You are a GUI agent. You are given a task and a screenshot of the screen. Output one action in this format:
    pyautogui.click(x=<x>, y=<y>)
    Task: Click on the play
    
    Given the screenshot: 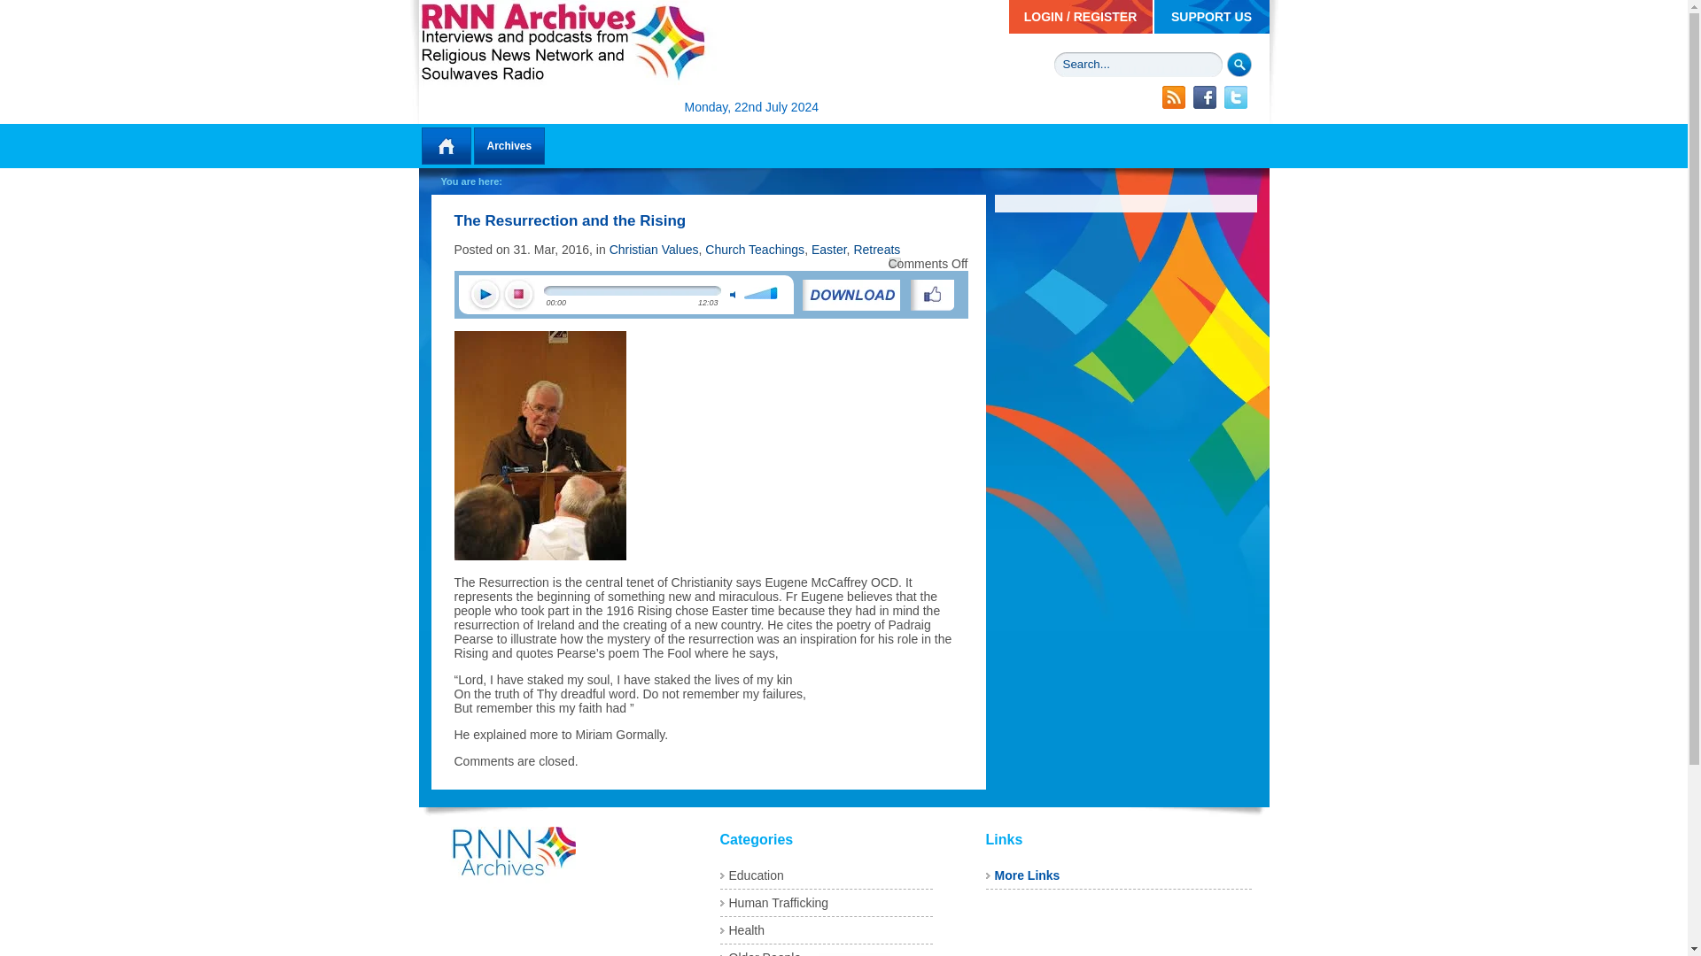 What is the action you would take?
    pyautogui.click(x=485, y=296)
    